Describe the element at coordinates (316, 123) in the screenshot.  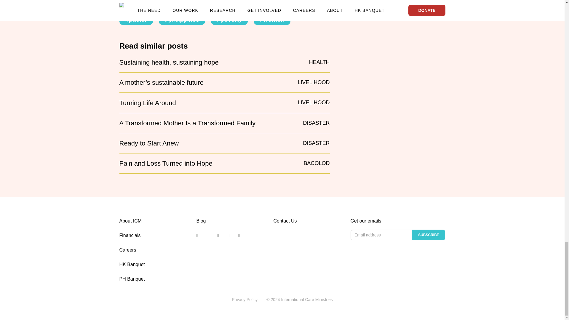
I see `Read more in Disaster` at that location.